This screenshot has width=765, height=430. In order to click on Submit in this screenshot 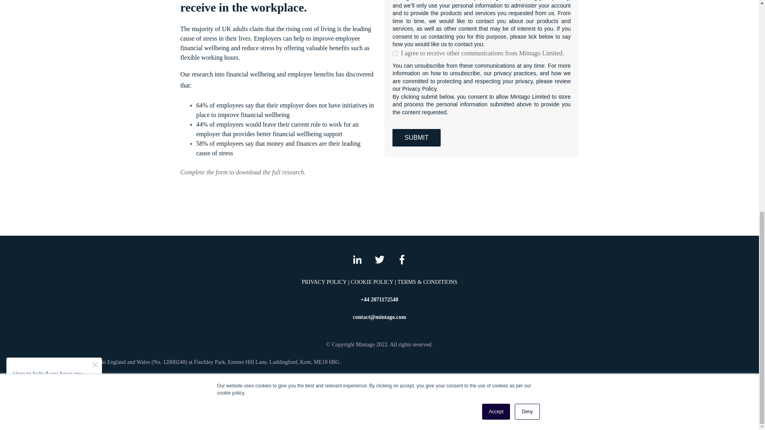, I will do `click(416, 138)`.